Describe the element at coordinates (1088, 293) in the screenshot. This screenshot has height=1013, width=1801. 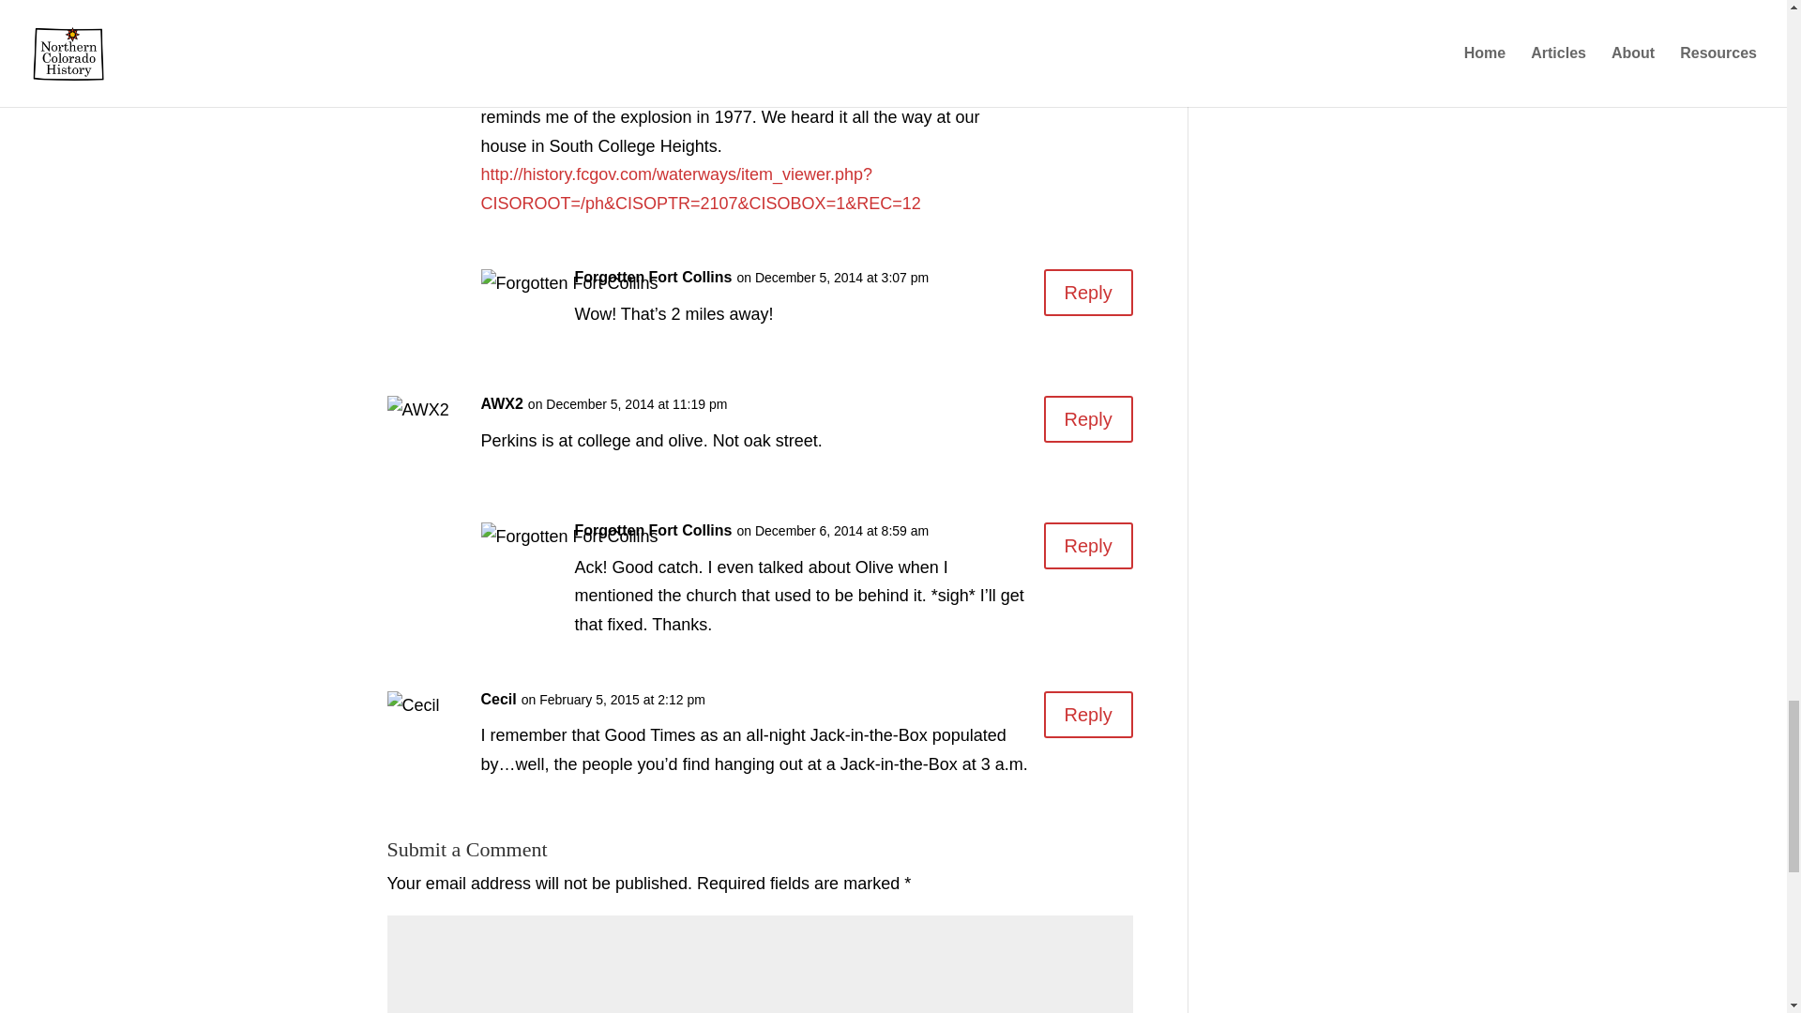
I see `Reply` at that location.